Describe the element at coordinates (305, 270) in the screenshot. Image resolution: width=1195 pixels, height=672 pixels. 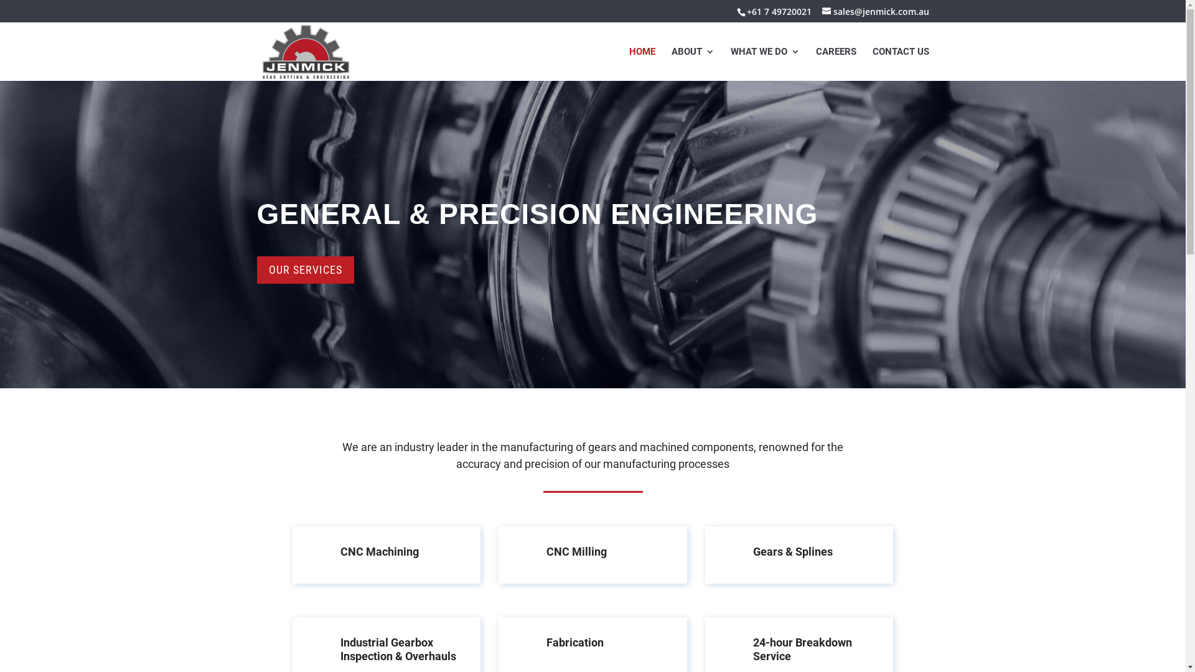
I see `OUR SERVICES` at that location.